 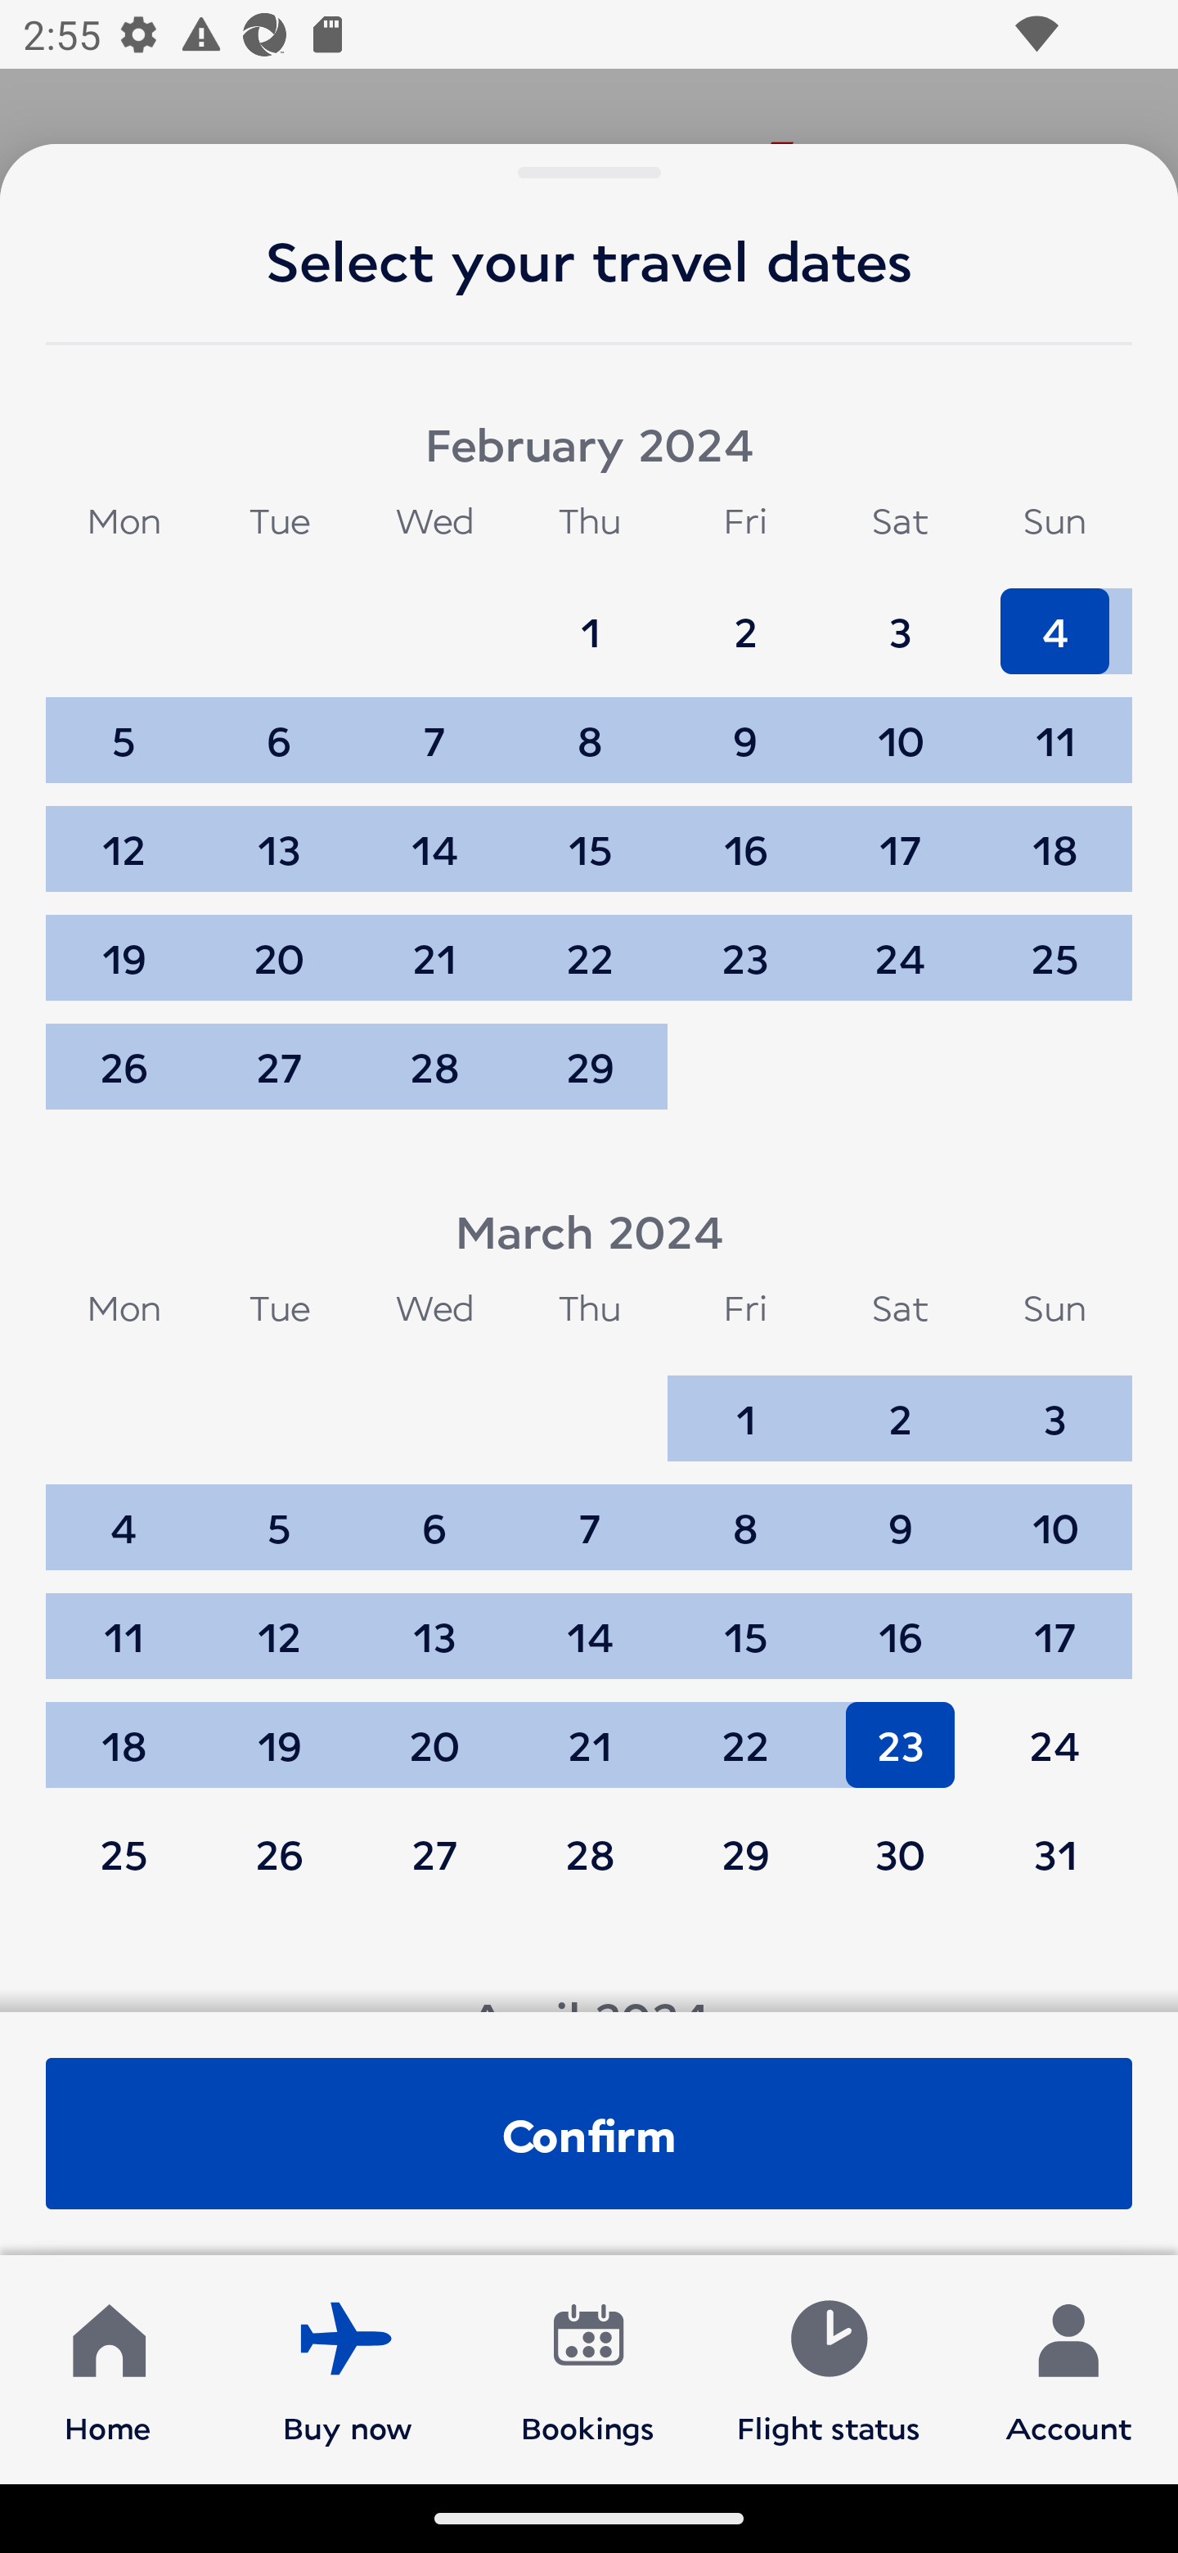 I want to click on 17, so click(x=900, y=835).